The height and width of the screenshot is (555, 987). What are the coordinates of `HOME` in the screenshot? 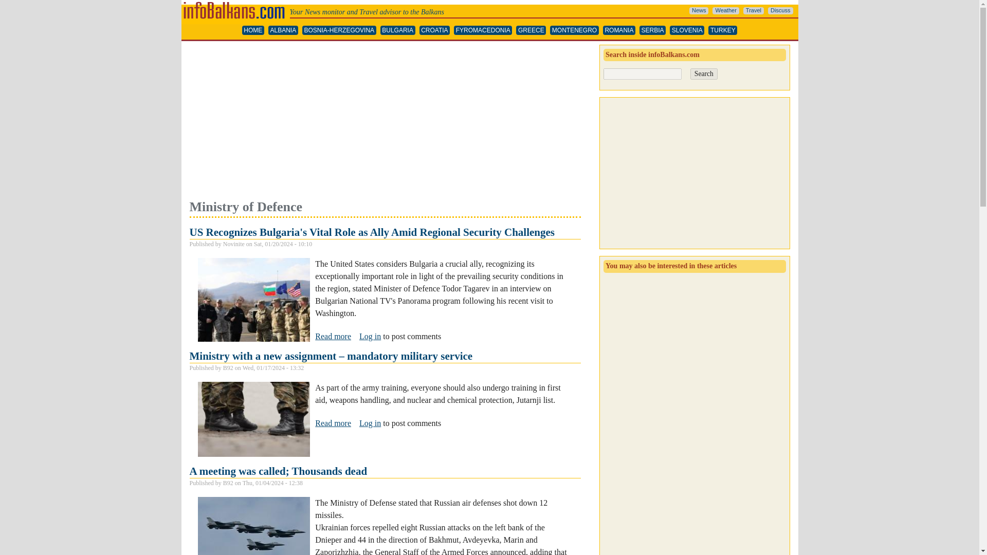 It's located at (253, 30).